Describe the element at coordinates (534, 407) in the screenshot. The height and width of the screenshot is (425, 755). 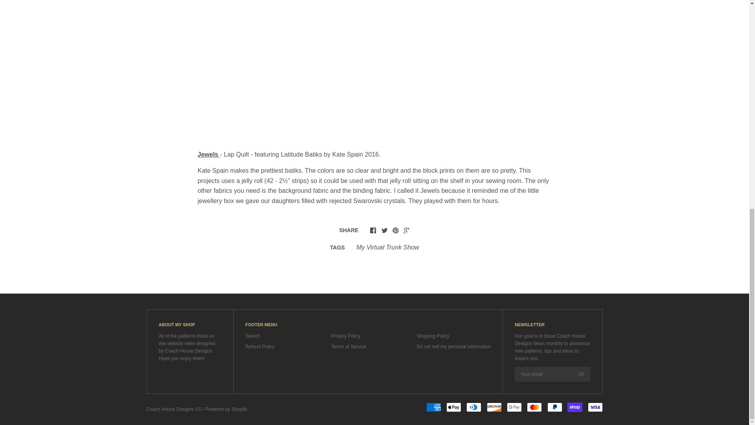
I see `Mastercard` at that location.